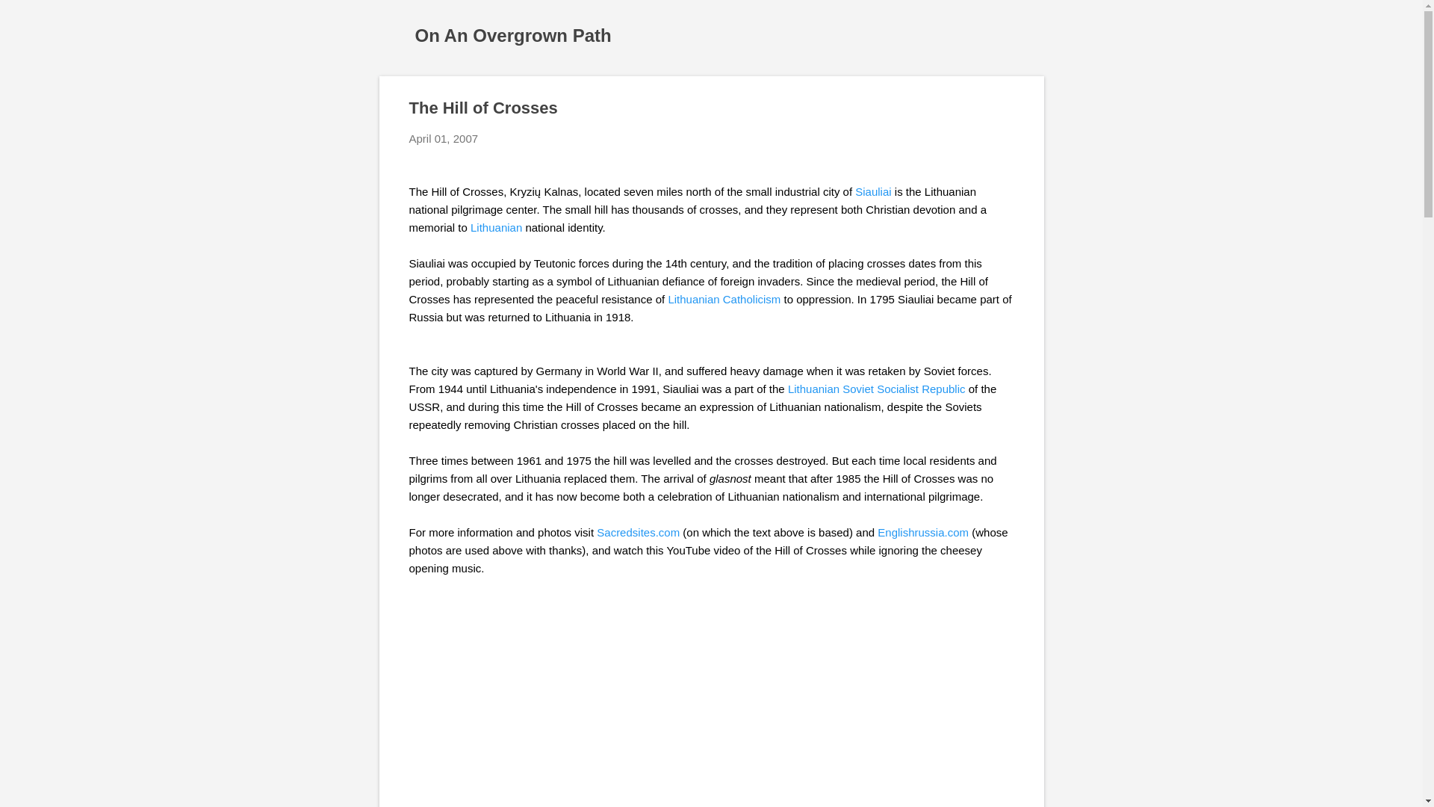 This screenshot has height=807, width=1434. Describe the element at coordinates (724, 299) in the screenshot. I see `Lithuanian Catholicism` at that location.